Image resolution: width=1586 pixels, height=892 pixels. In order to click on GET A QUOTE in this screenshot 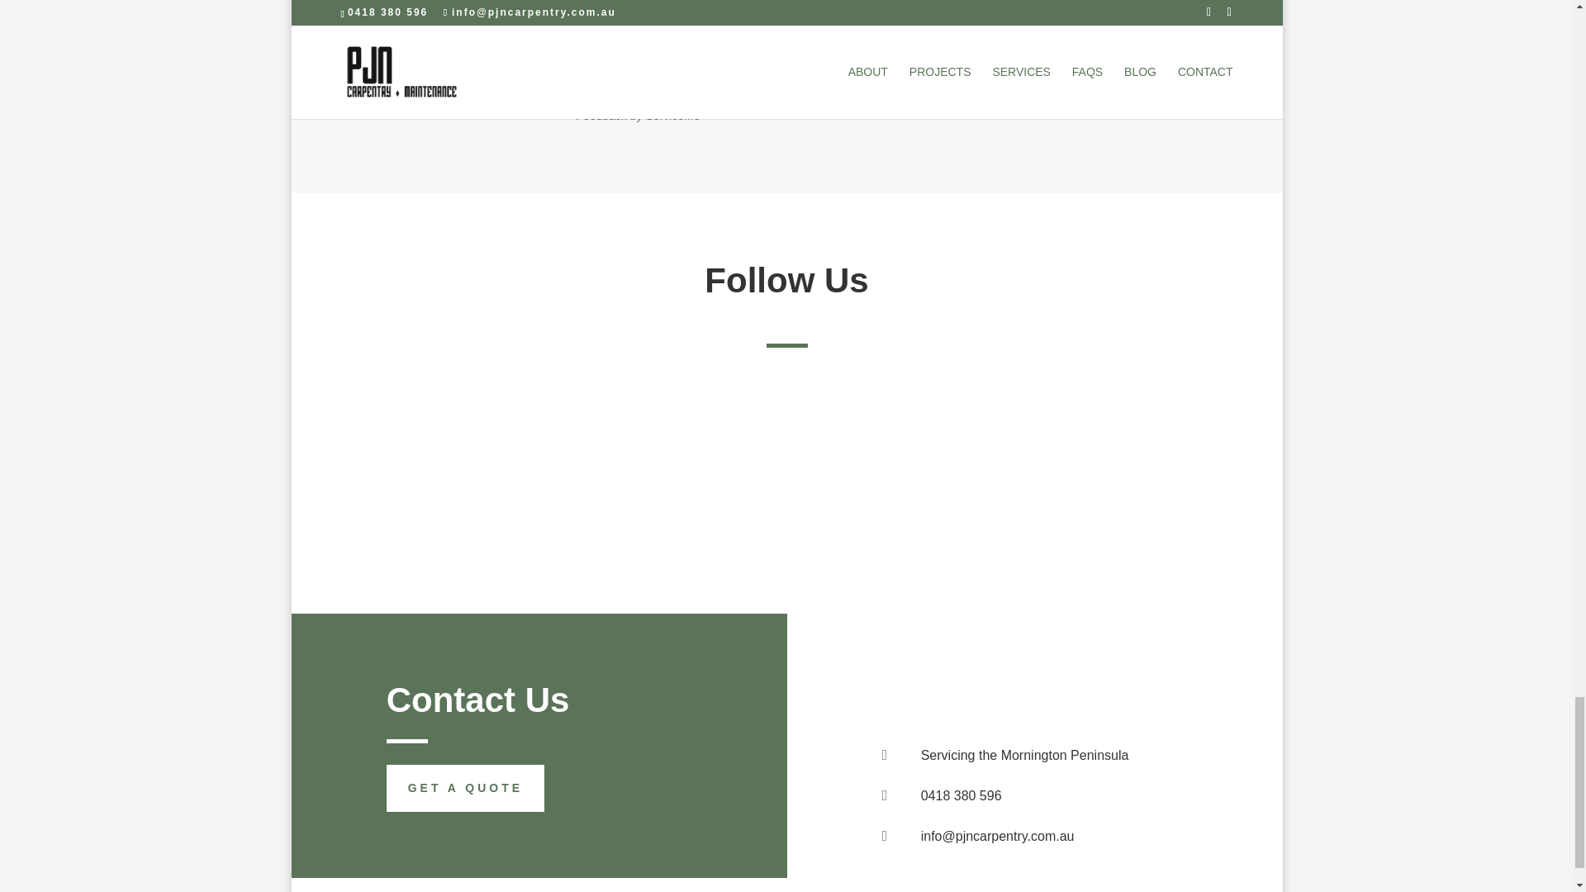, I will do `click(465, 787)`.